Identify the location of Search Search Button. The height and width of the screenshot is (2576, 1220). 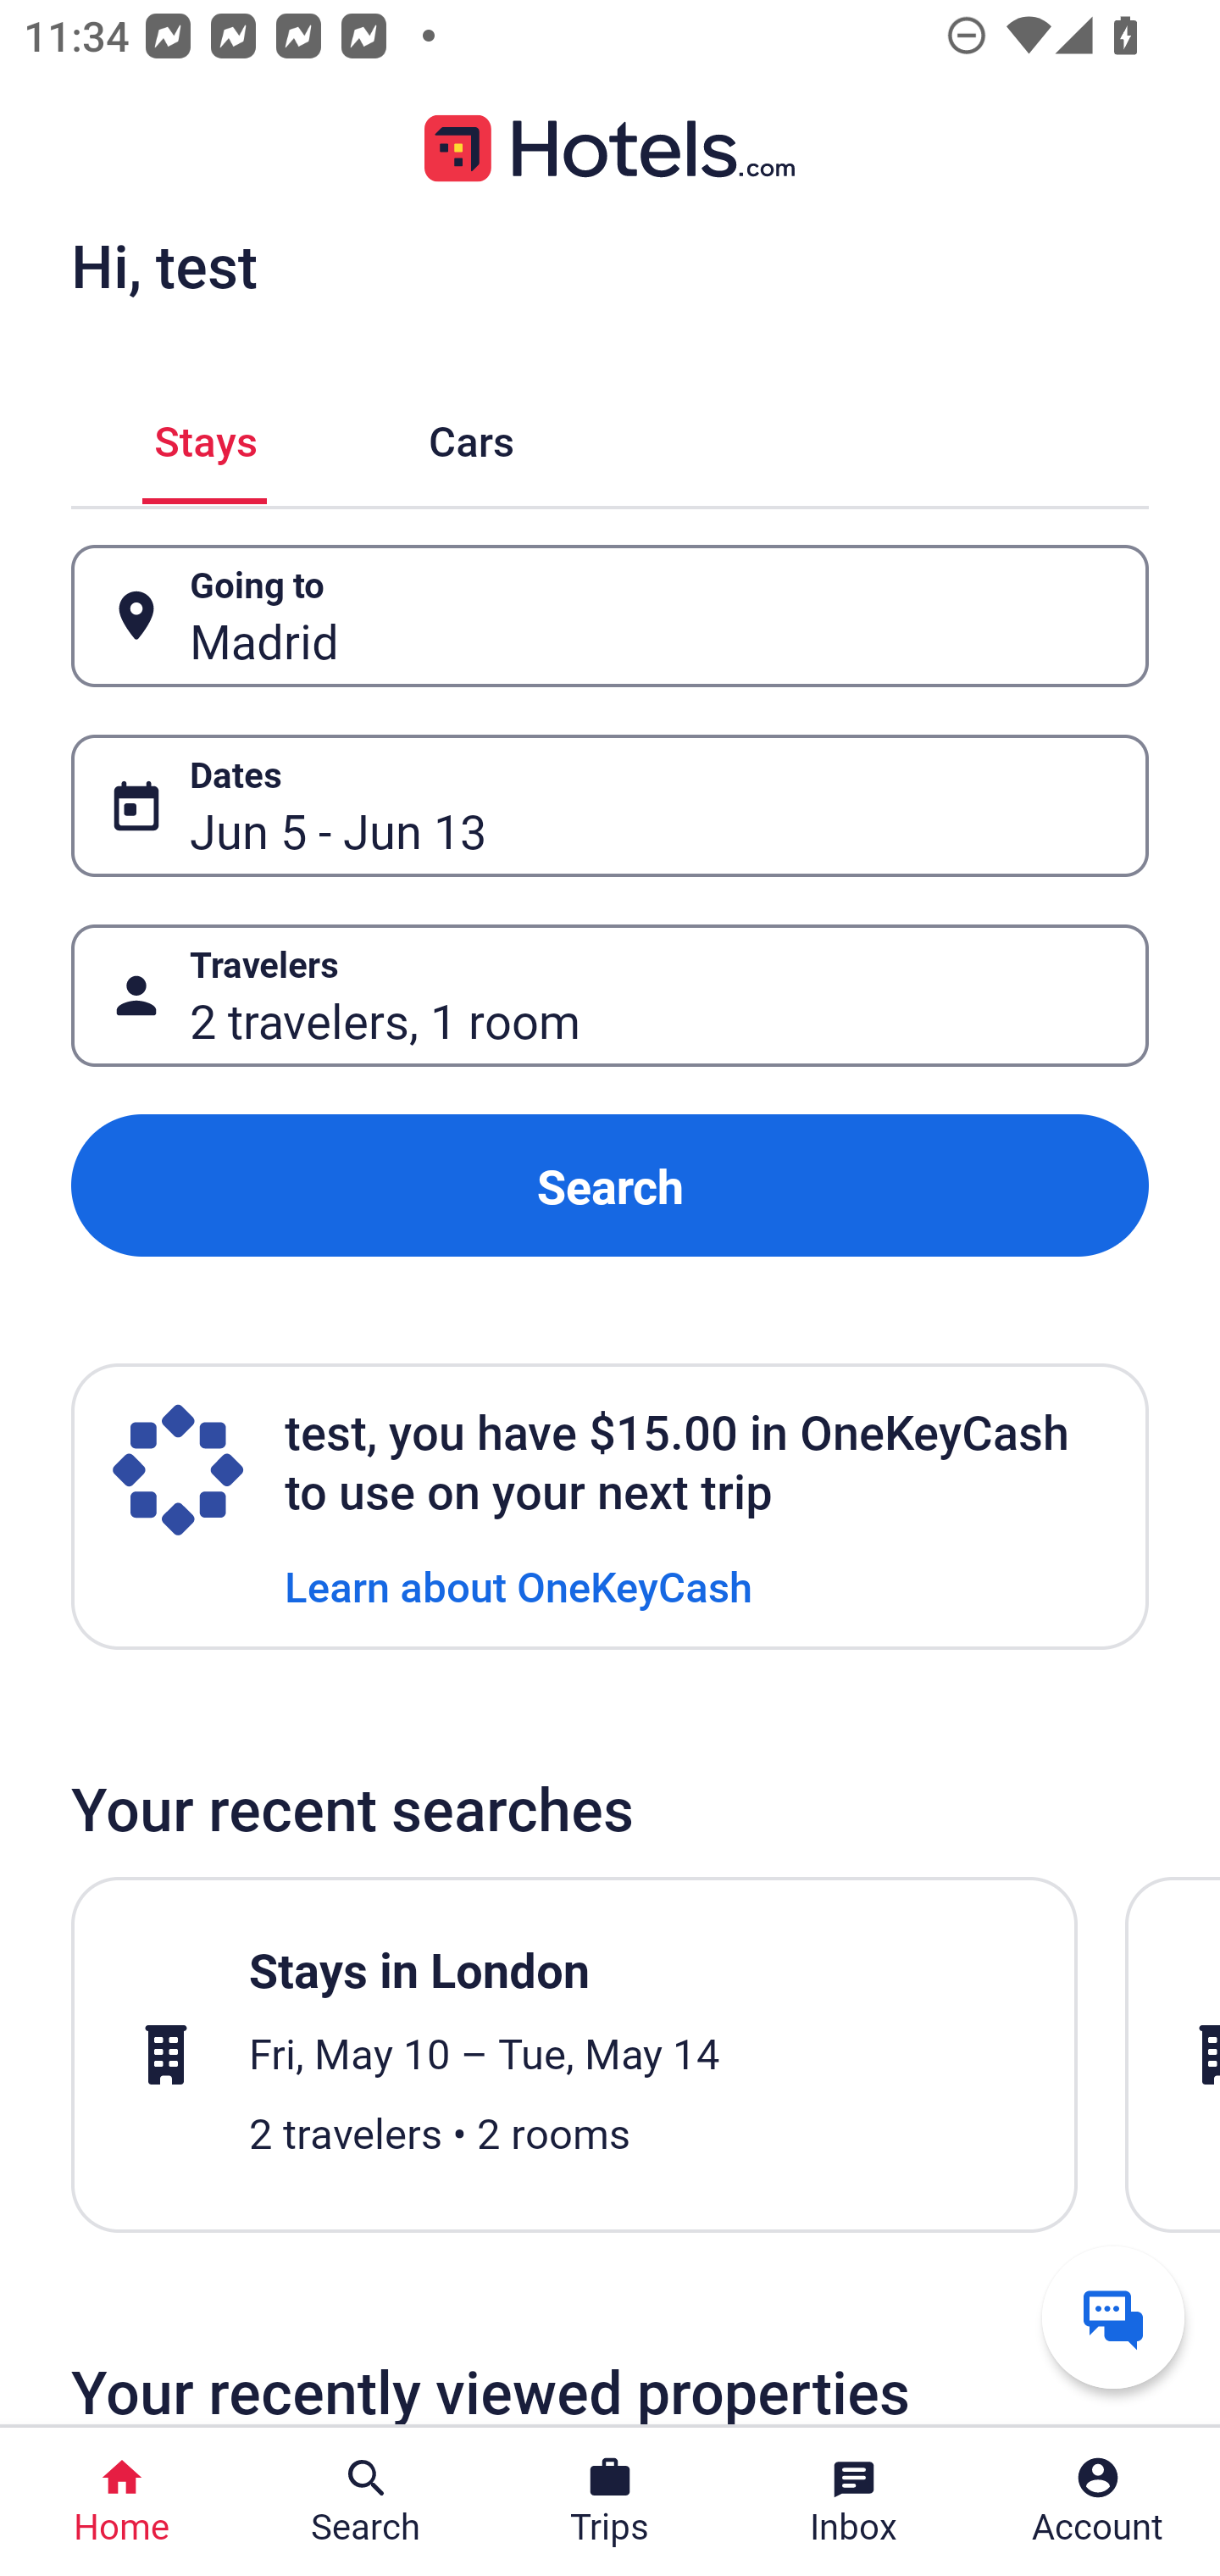
(366, 2501).